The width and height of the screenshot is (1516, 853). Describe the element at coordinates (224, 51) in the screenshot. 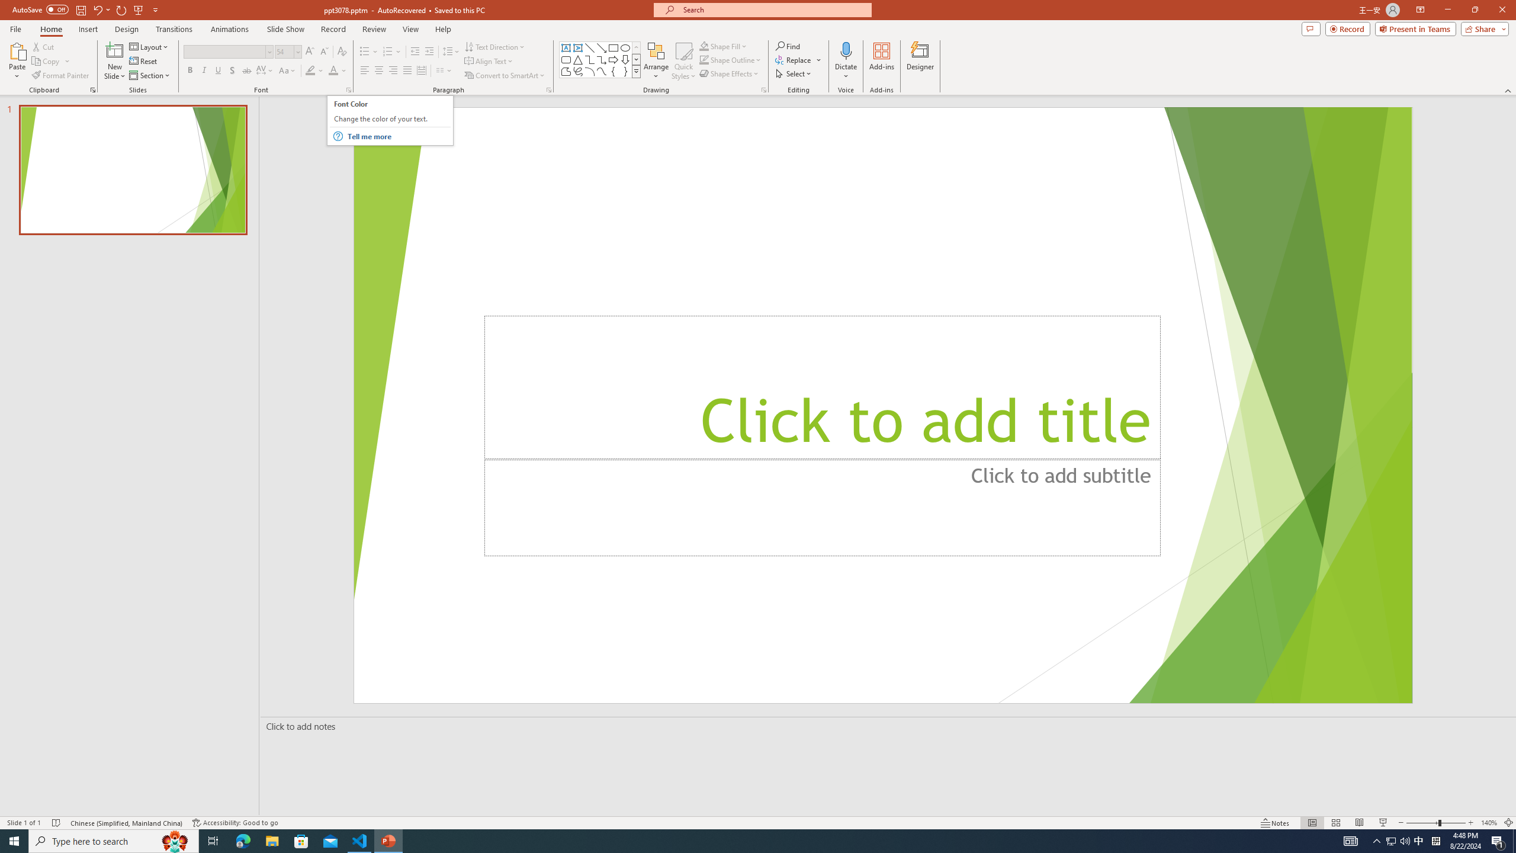

I see `Font` at that location.